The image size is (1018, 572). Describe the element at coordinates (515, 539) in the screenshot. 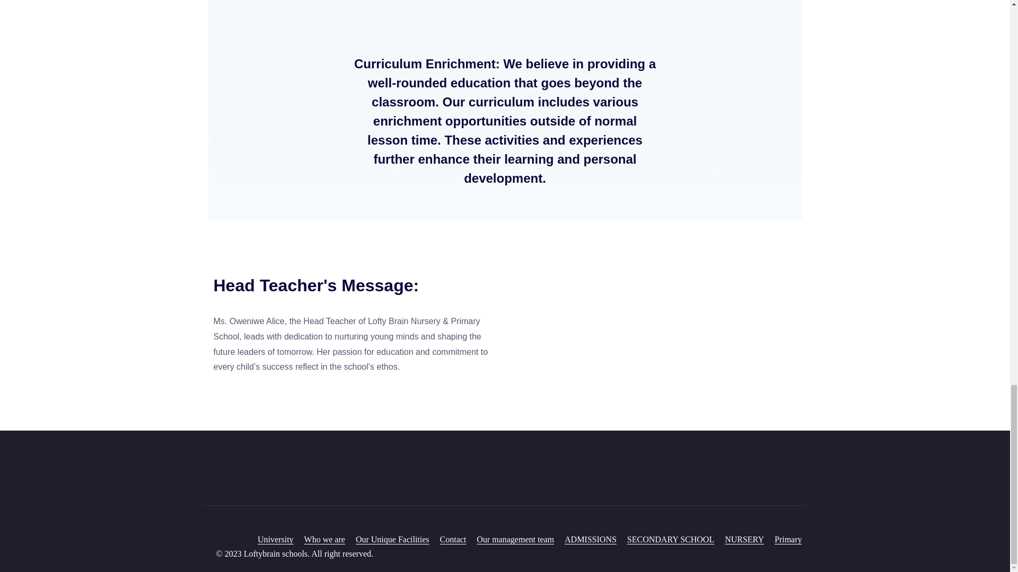

I see `Our management team` at that location.